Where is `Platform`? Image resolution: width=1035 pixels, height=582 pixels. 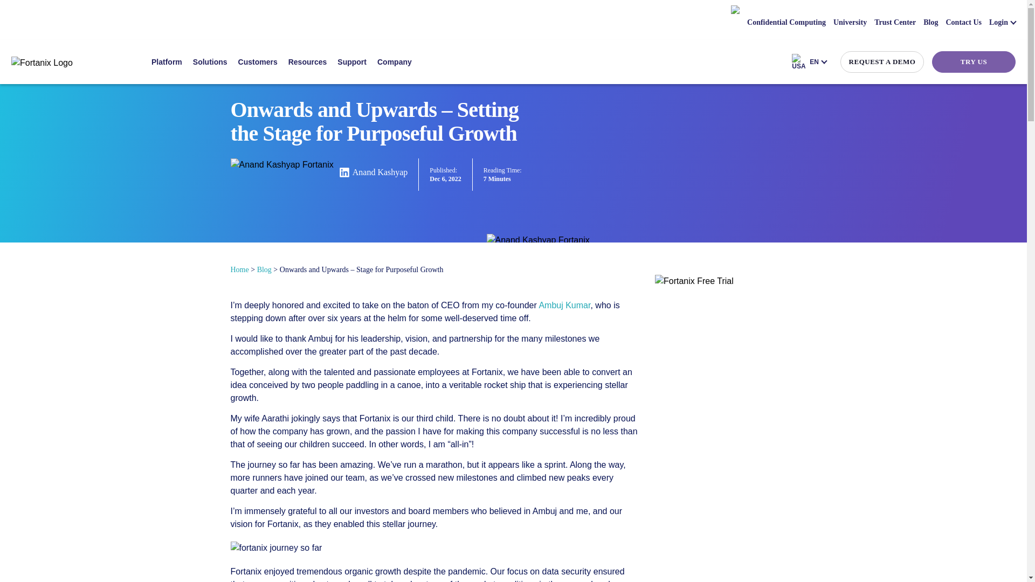 Platform is located at coordinates (166, 61).